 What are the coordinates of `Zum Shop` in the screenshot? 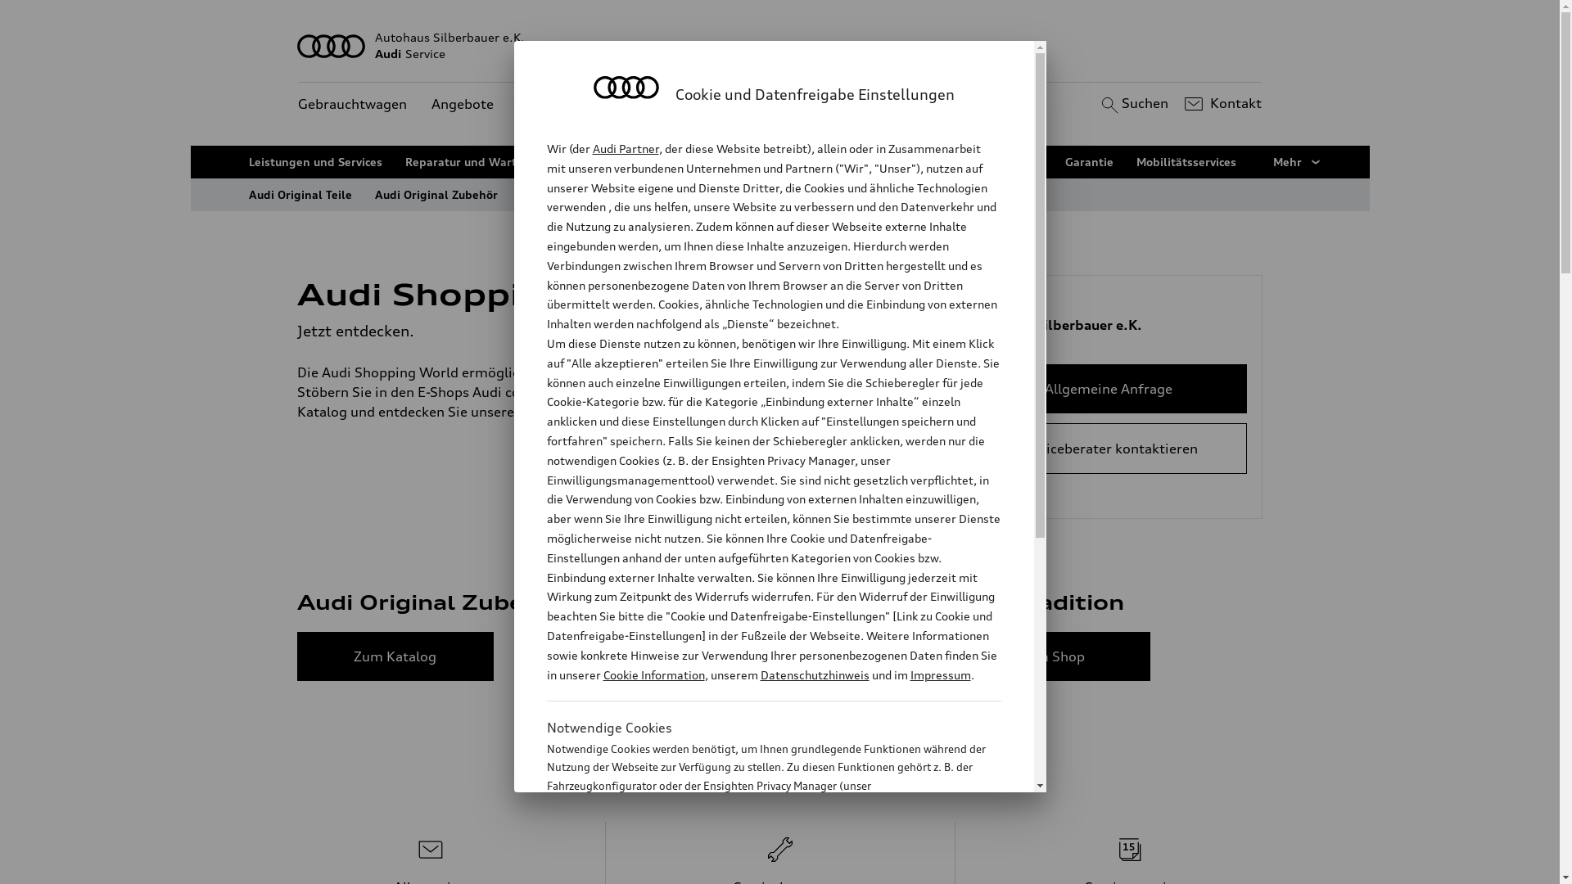 It's located at (724, 656).